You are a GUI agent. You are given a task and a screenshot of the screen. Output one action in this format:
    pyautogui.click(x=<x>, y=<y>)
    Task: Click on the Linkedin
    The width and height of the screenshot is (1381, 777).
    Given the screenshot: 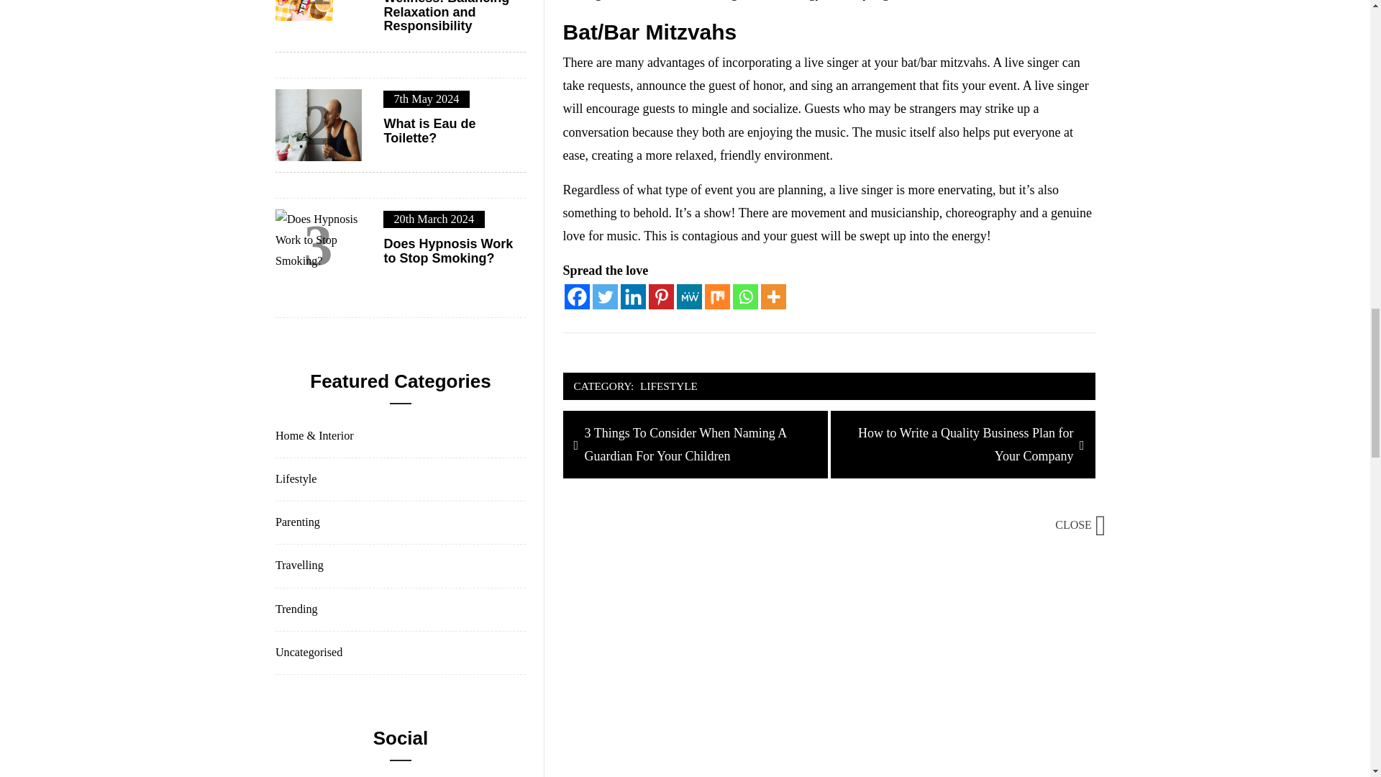 What is the action you would take?
    pyautogui.click(x=633, y=296)
    